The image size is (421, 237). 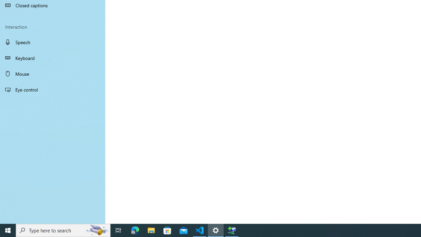 What do you see at coordinates (53, 74) in the screenshot?
I see `Mouse` at bounding box center [53, 74].